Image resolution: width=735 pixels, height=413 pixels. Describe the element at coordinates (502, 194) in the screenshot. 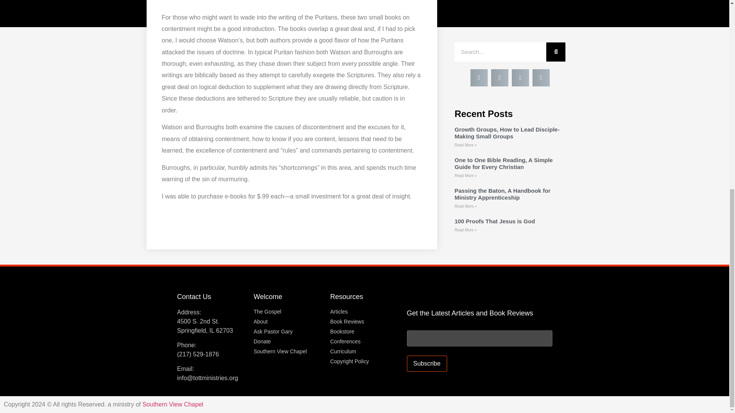

I see `Passing the Baton, A Handbook for Ministry Apprenticeship` at that location.